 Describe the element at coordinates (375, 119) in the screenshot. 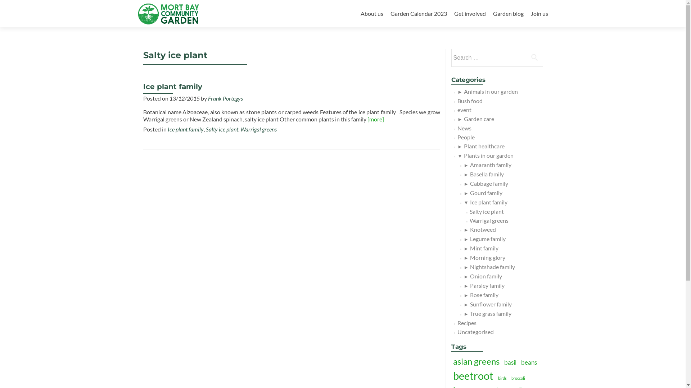

I see `[more]` at that location.